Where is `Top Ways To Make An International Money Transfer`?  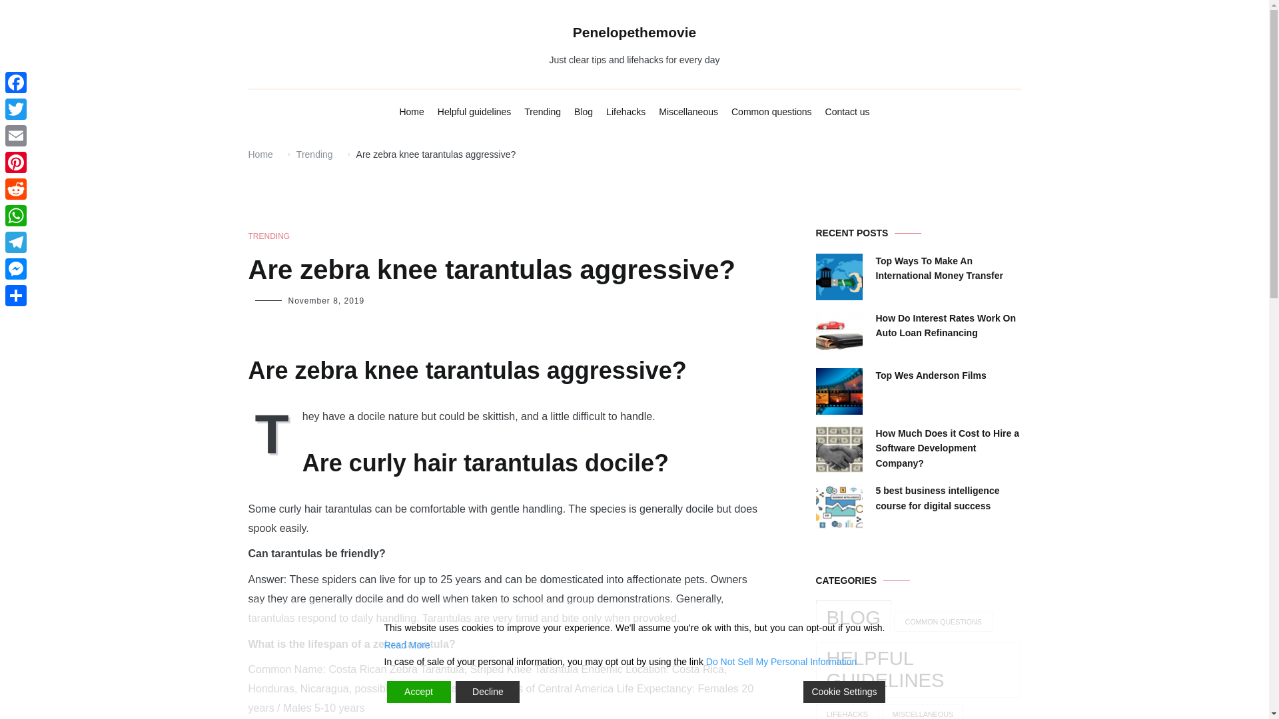 Top Ways To Make An International Money Transfer is located at coordinates (947, 268).